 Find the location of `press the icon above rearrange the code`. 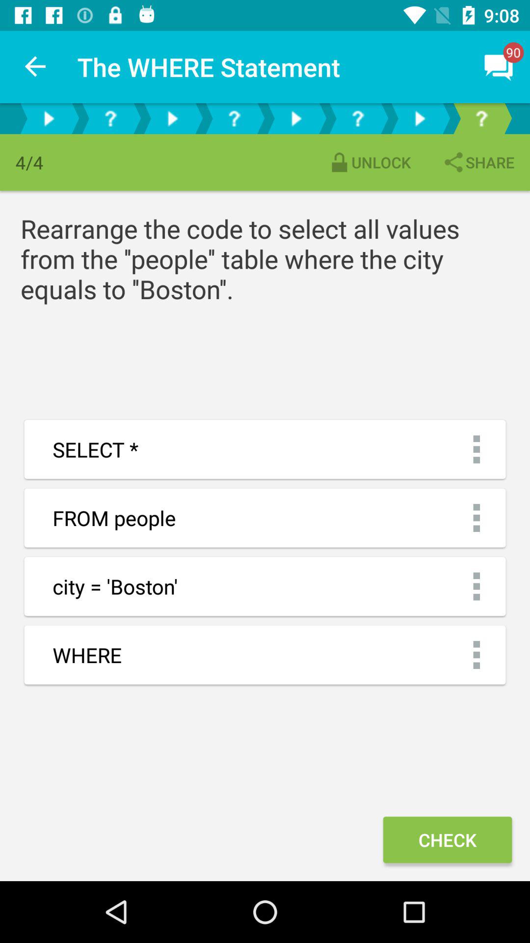

press the icon above rearrange the code is located at coordinates (478, 162).